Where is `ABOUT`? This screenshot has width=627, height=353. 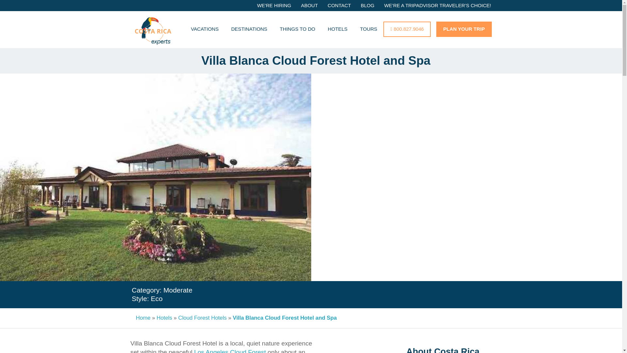
ABOUT is located at coordinates (309, 6).